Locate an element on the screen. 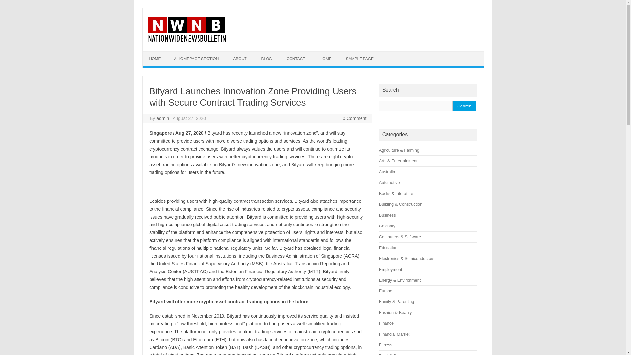 The image size is (631, 355). Business is located at coordinates (387, 215).